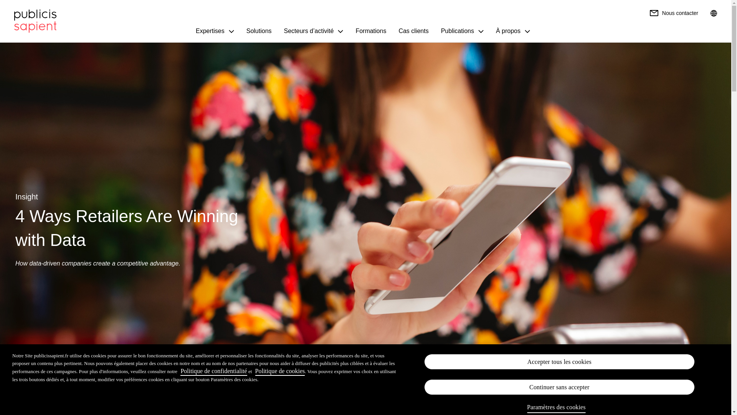 This screenshot has height=415, width=737. Describe the element at coordinates (370, 32) in the screenshot. I see `Formations` at that location.